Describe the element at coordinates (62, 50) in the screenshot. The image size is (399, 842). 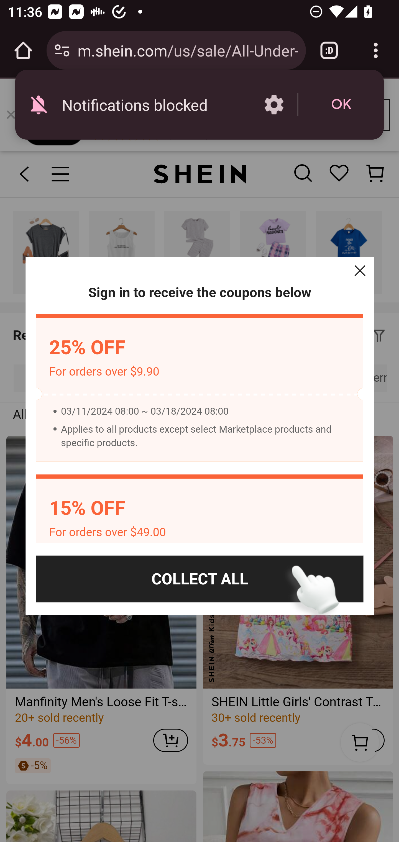
I see `Connection is secure` at that location.